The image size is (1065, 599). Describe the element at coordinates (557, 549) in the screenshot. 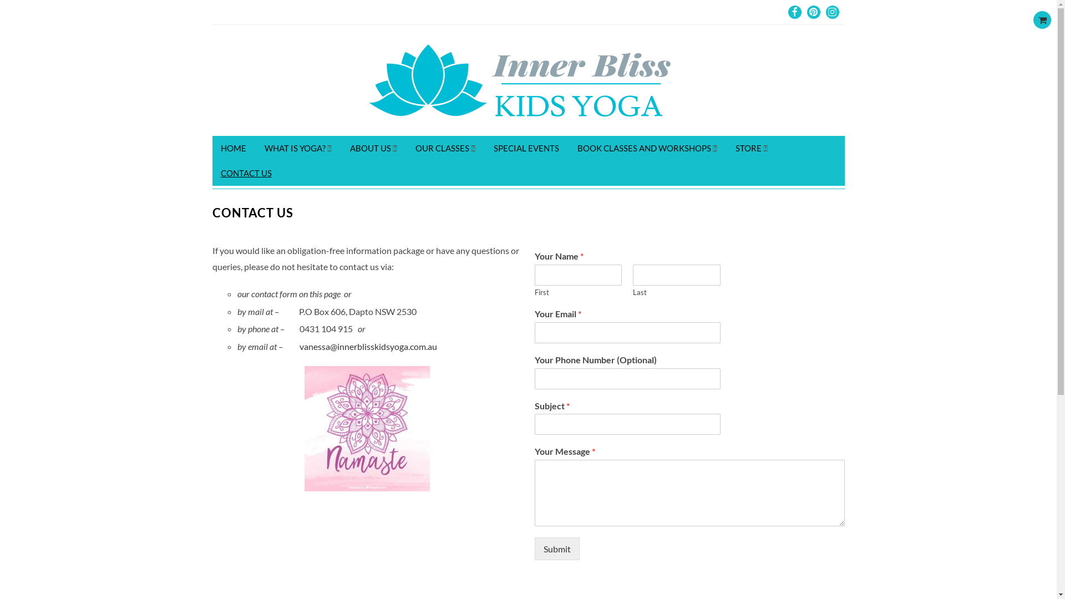

I see `Submit` at that location.